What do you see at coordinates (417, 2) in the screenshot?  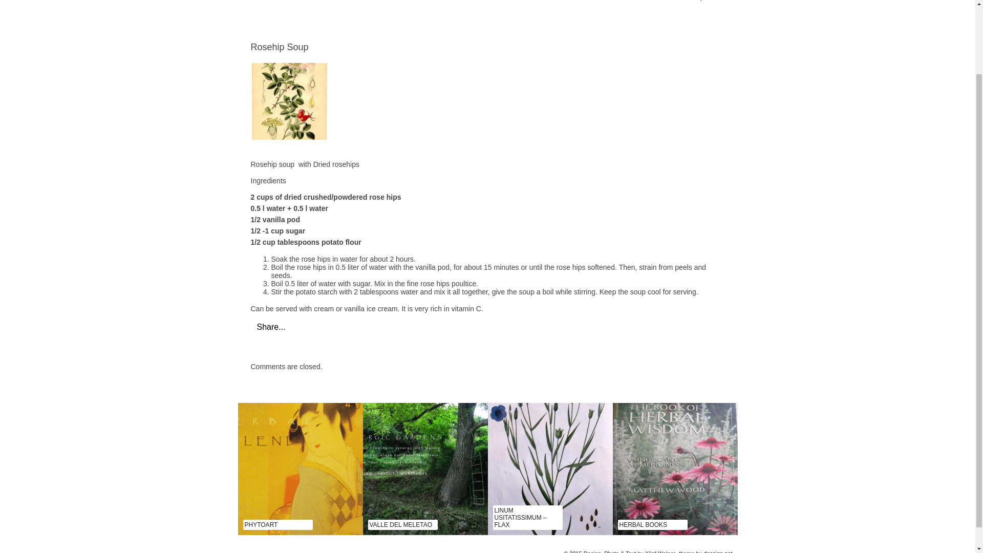 I see `PLANTS` at bounding box center [417, 2].